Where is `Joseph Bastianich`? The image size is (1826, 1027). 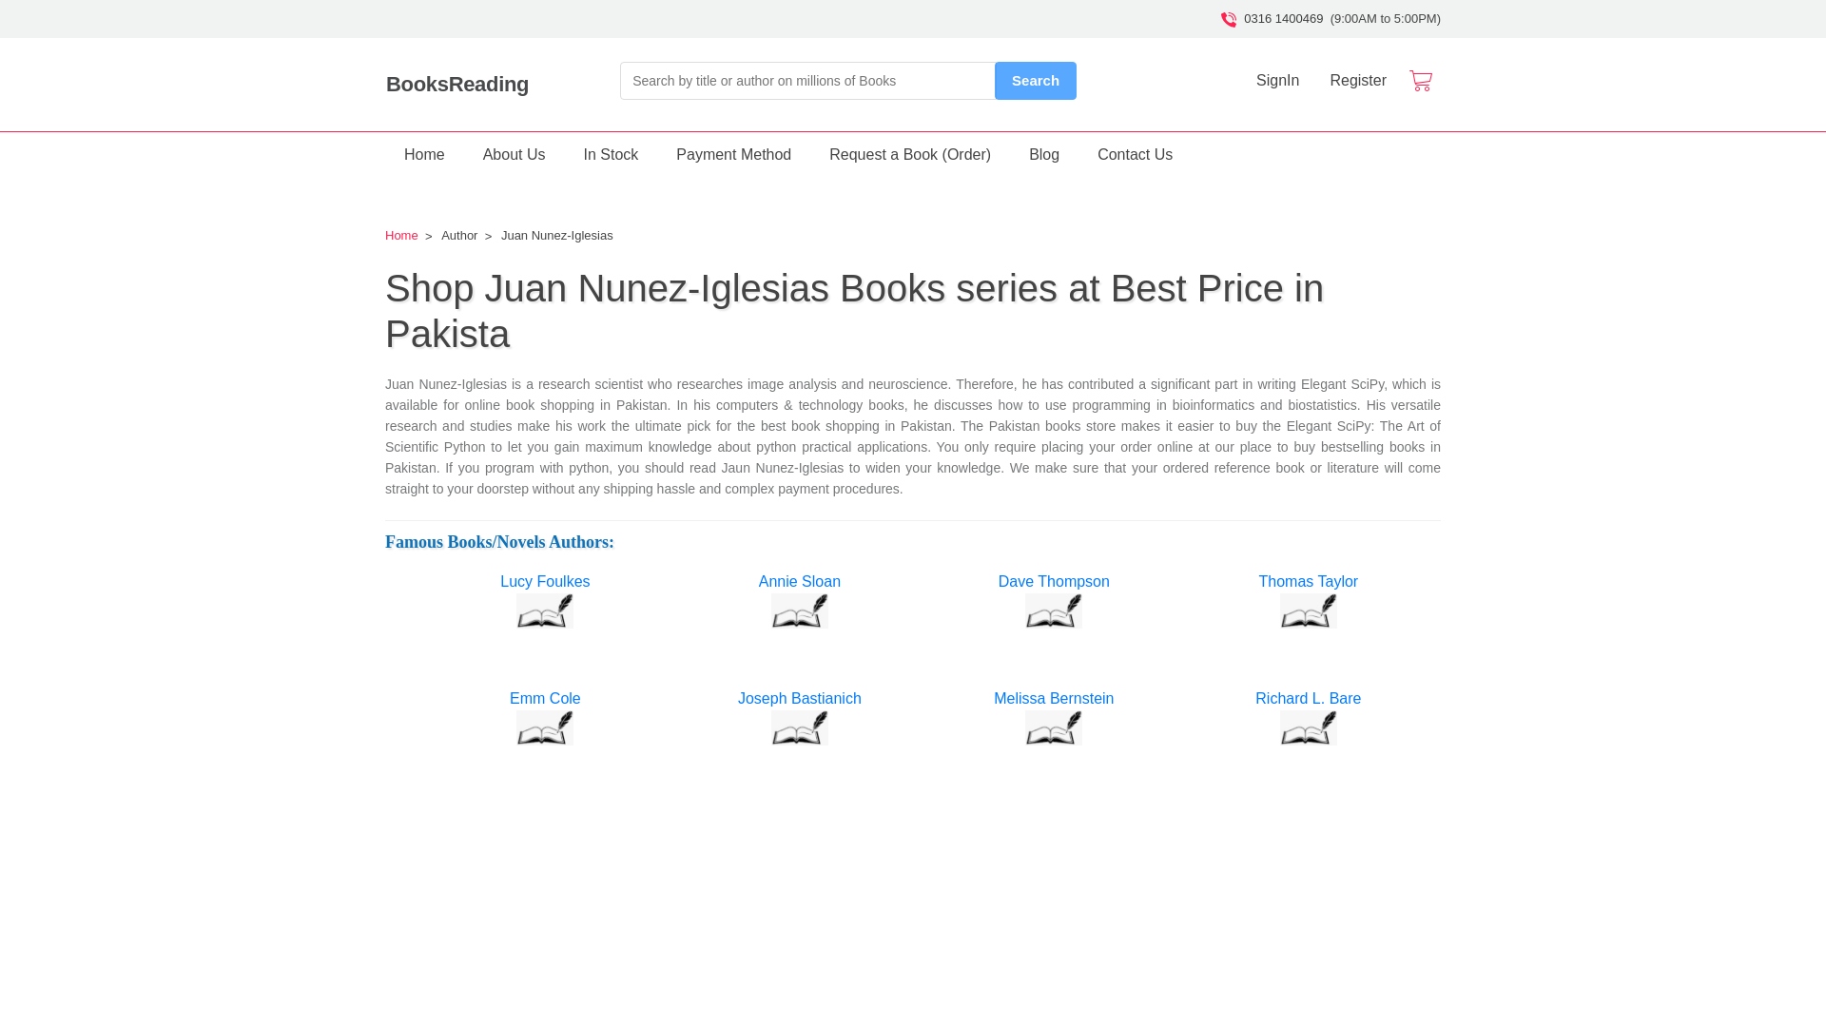
Joseph Bastianich is located at coordinates (799, 698).